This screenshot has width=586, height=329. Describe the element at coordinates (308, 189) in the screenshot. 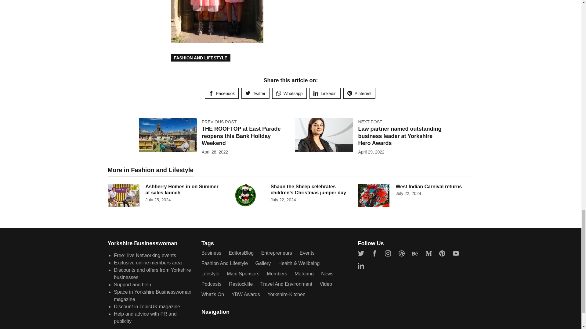

I see `Shaun the Sheep celebrates children's Christmas jumper day` at that location.